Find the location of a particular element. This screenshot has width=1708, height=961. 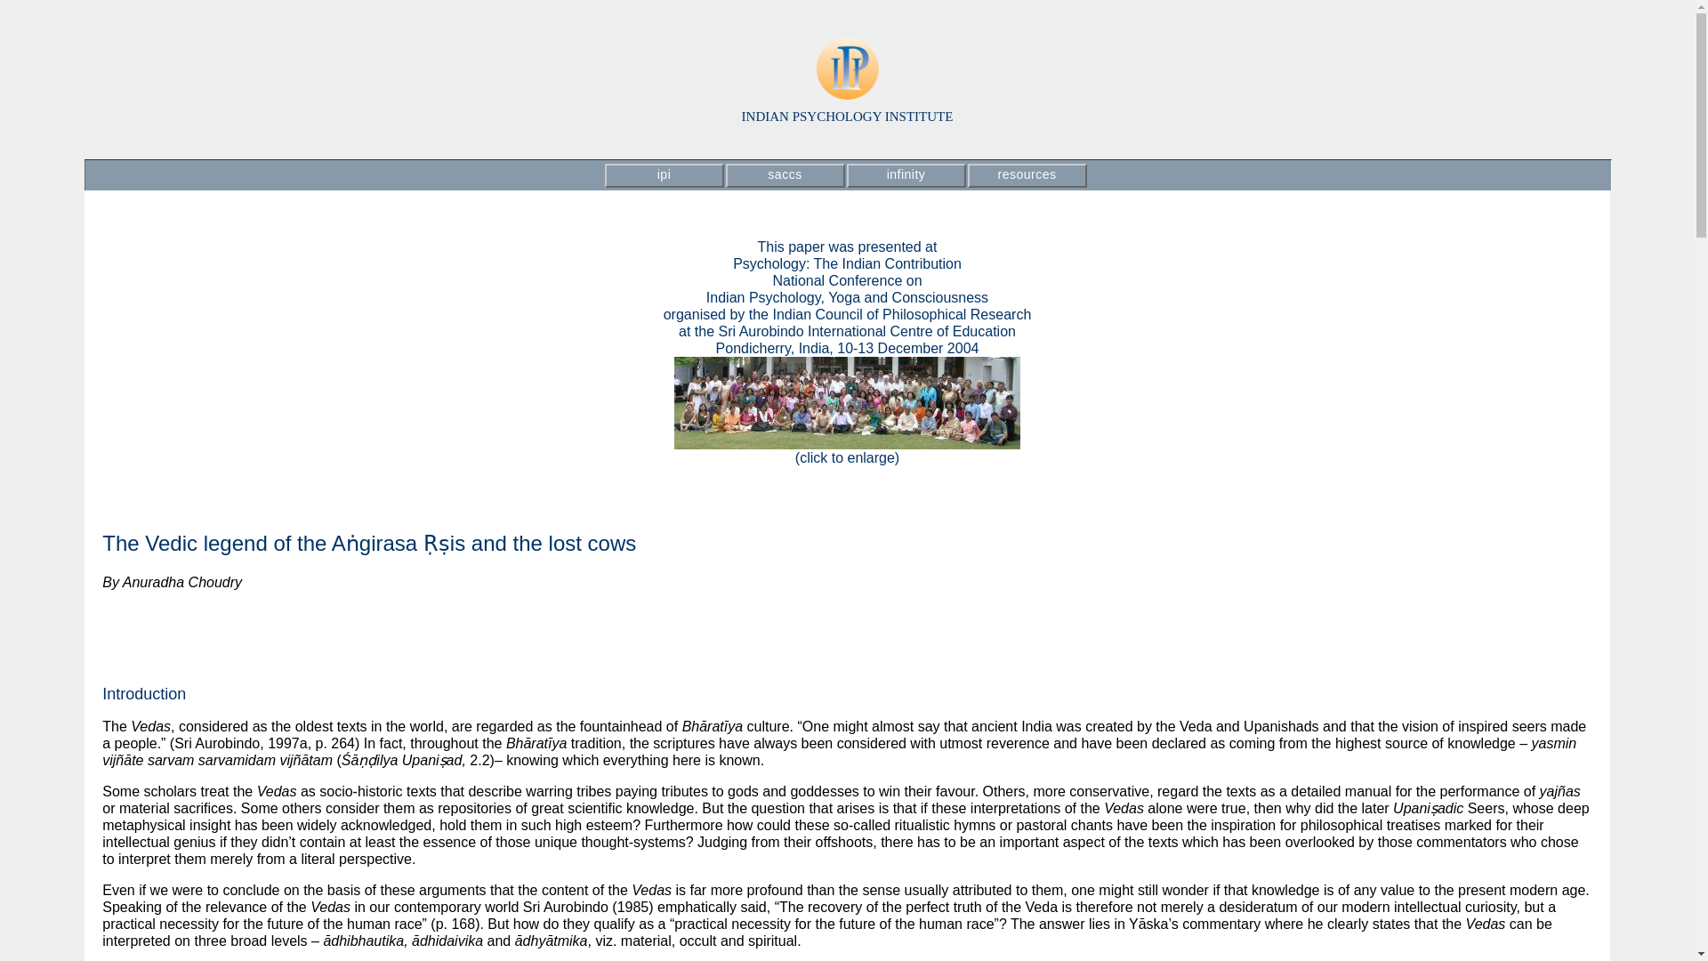

resources is located at coordinates (1027, 174).